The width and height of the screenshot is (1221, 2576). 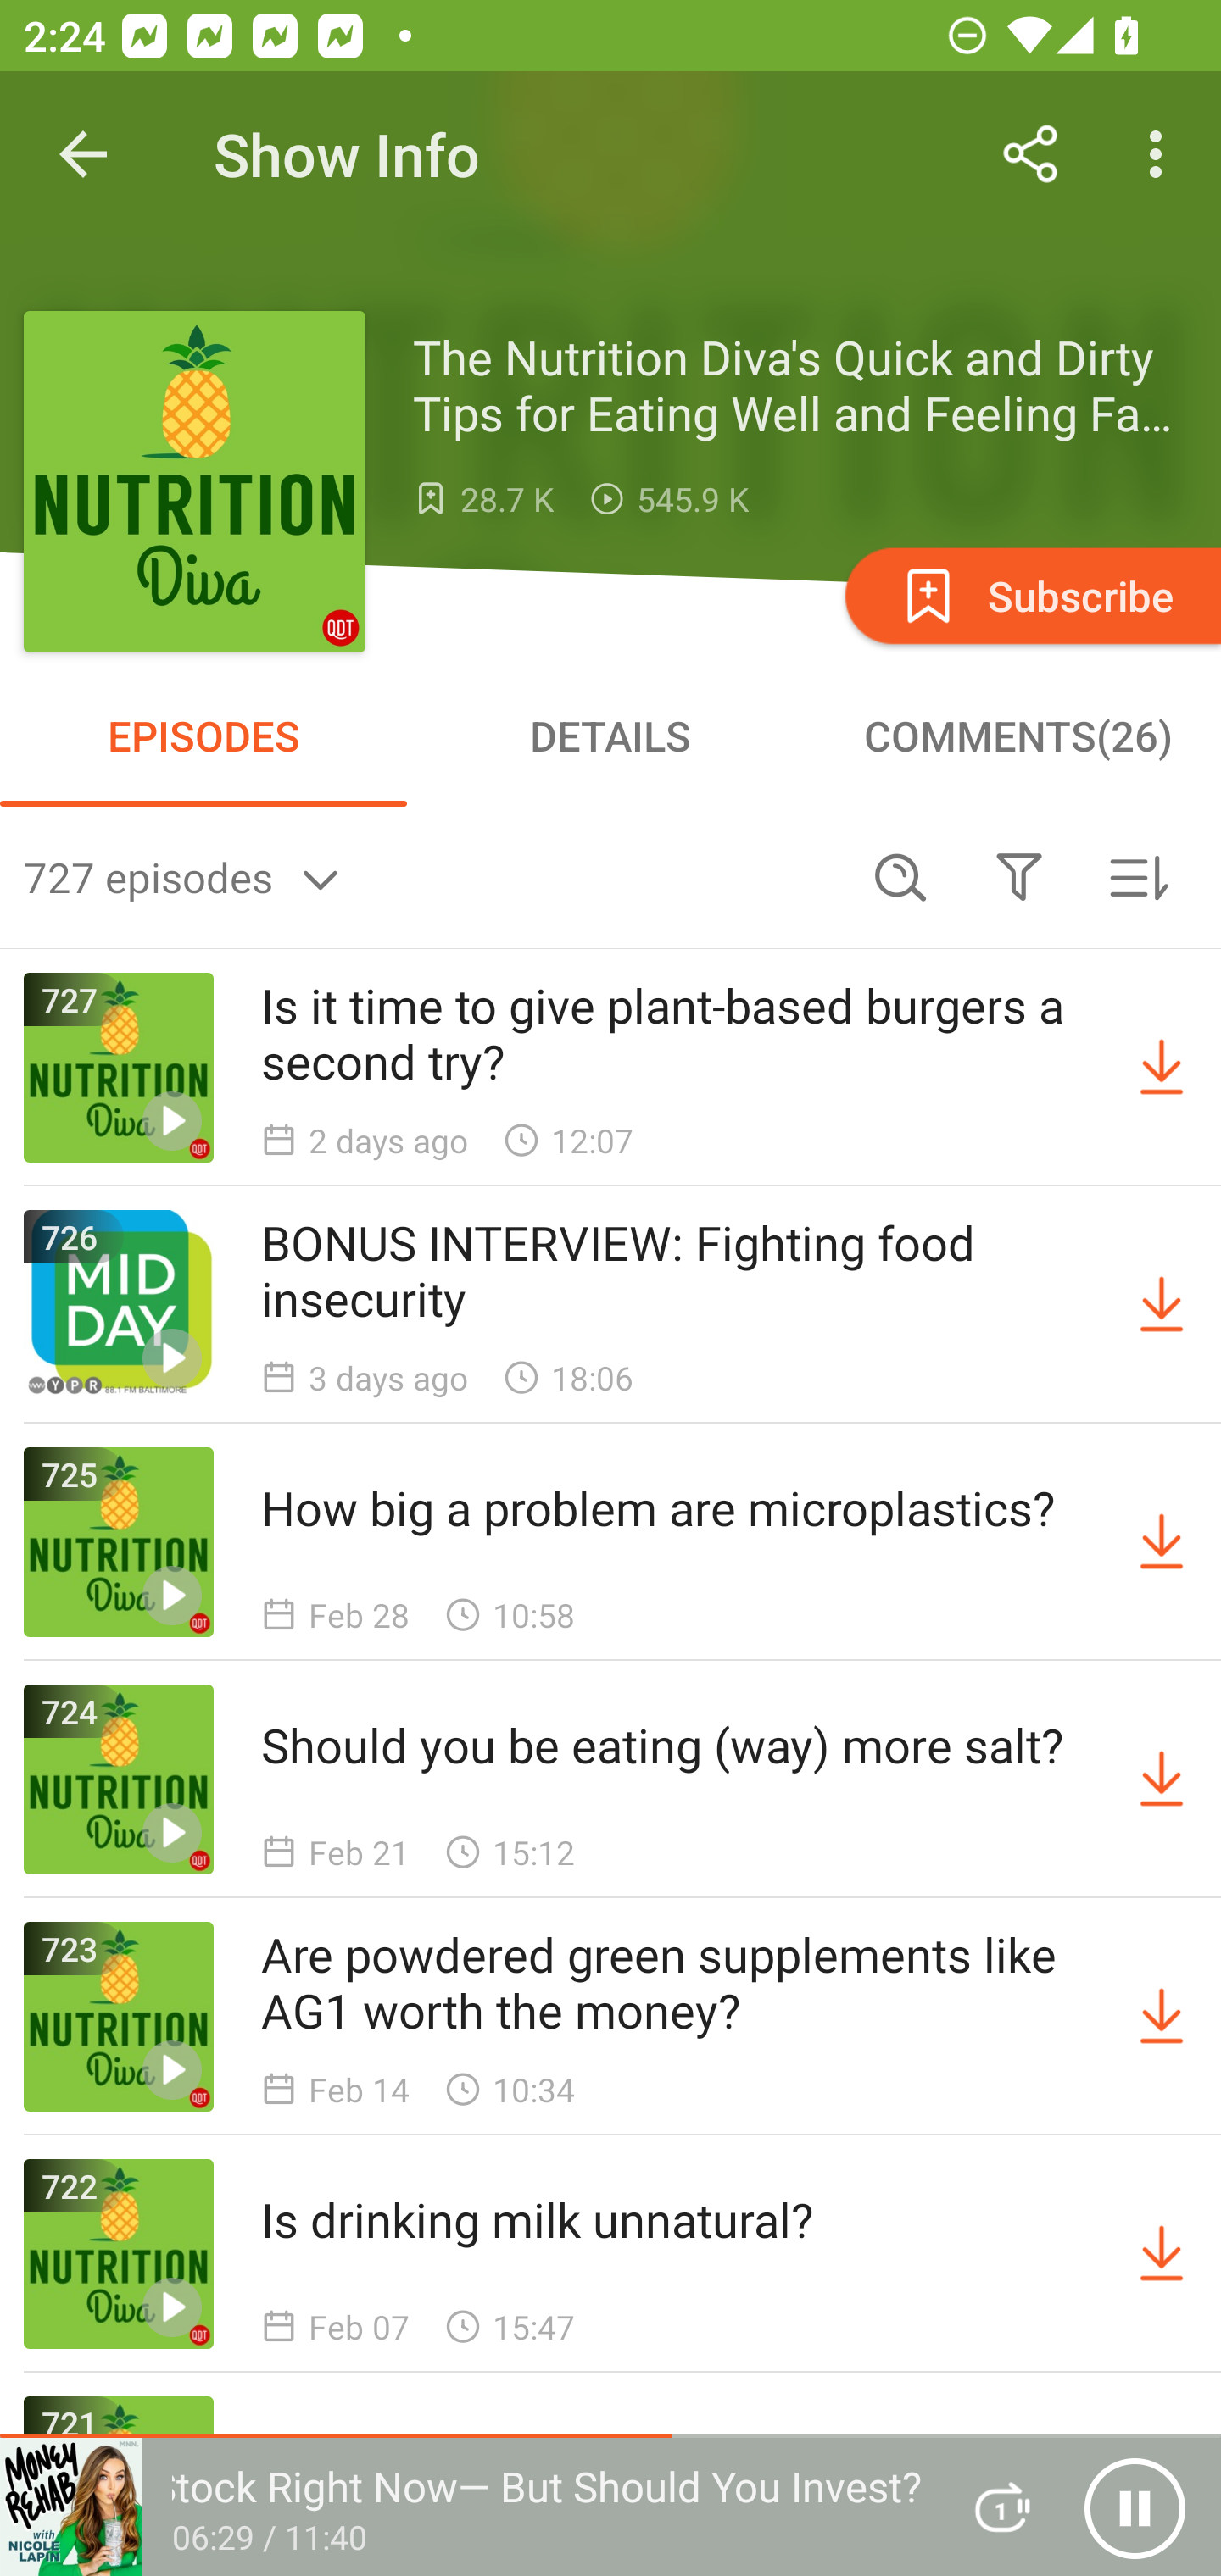 I want to click on Download, so click(x=1162, y=1779).